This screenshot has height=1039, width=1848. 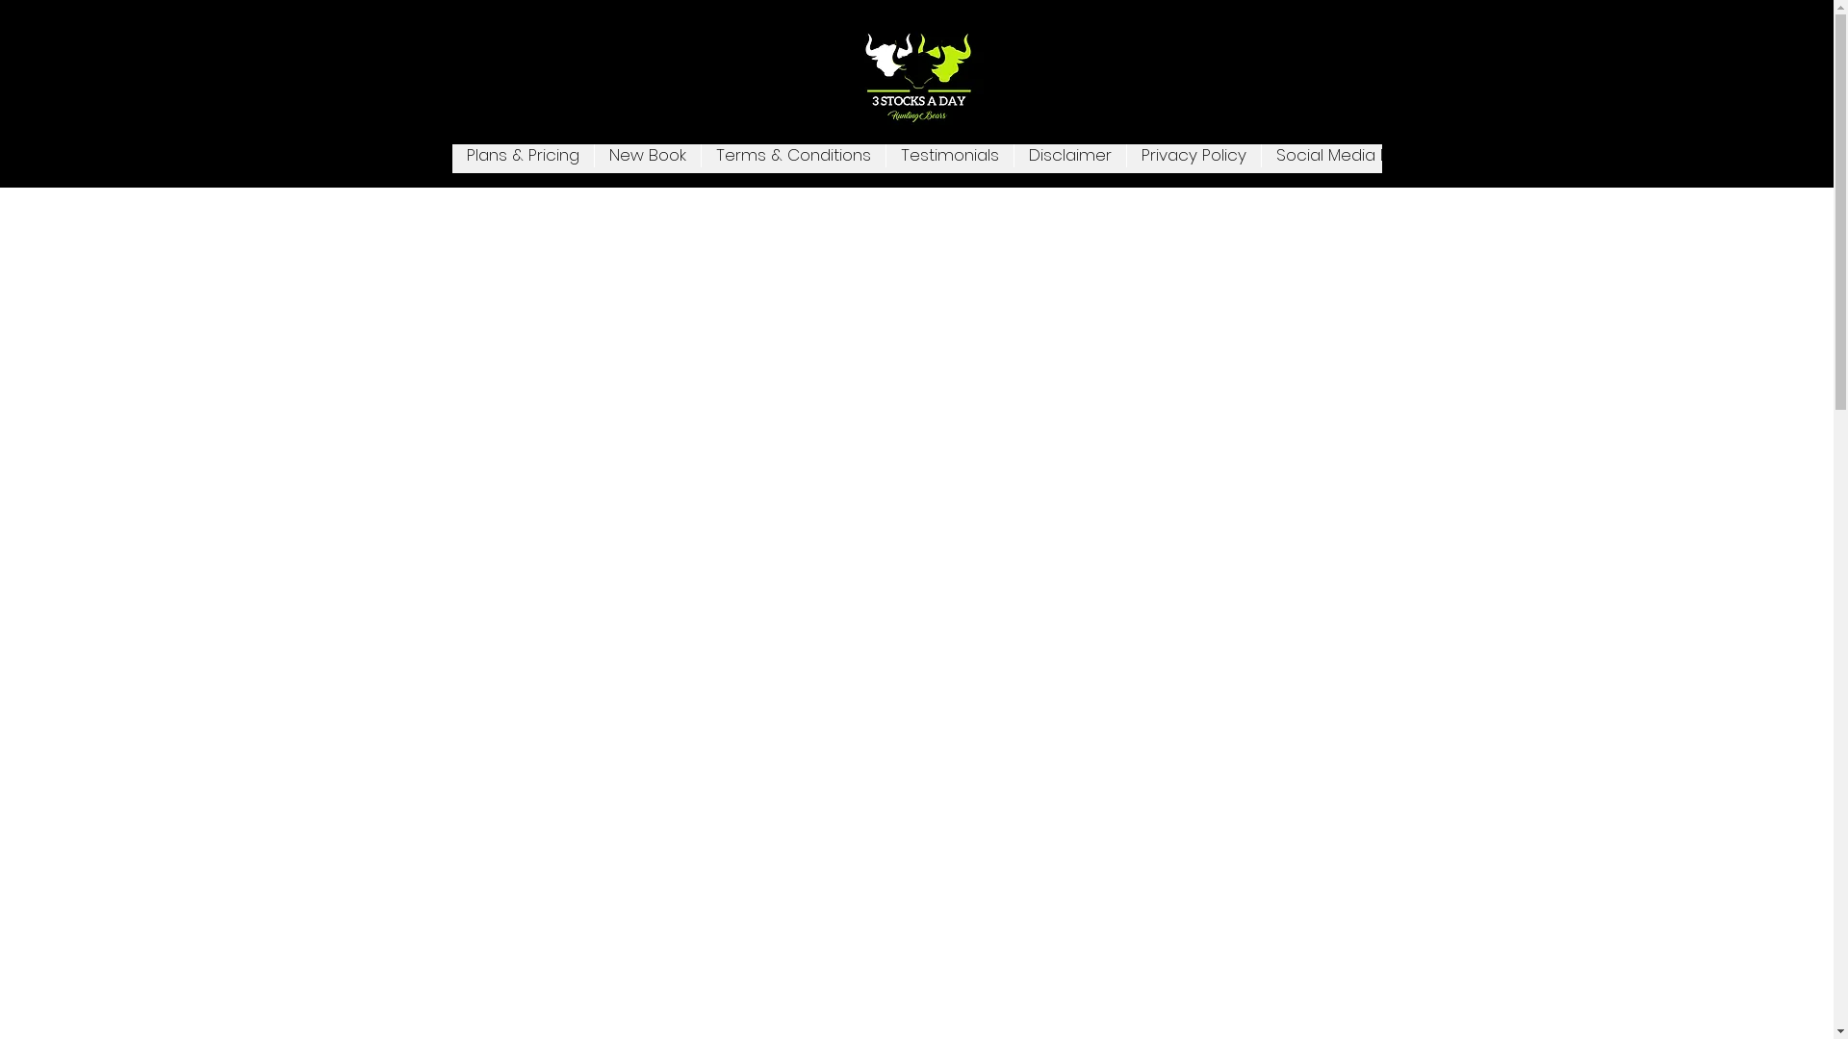 I want to click on Disclaimer, so click(x=1068, y=159).